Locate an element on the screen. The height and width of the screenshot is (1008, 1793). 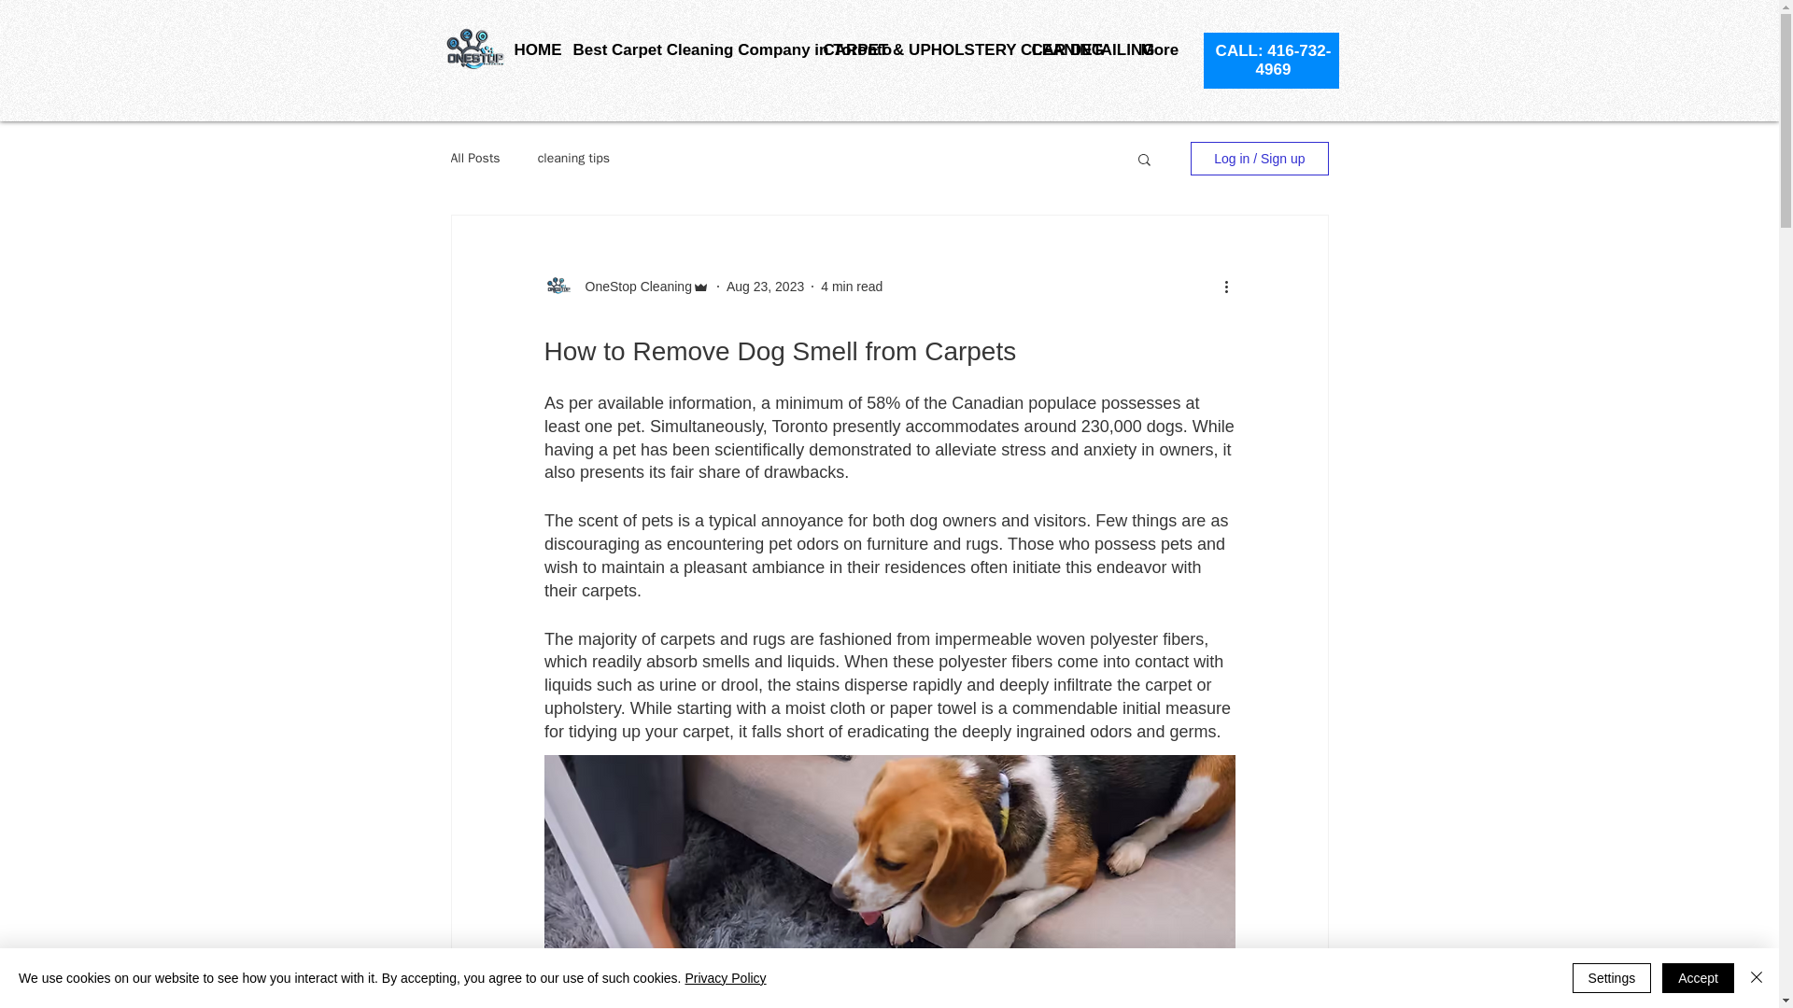
4 min read is located at coordinates (852, 286).